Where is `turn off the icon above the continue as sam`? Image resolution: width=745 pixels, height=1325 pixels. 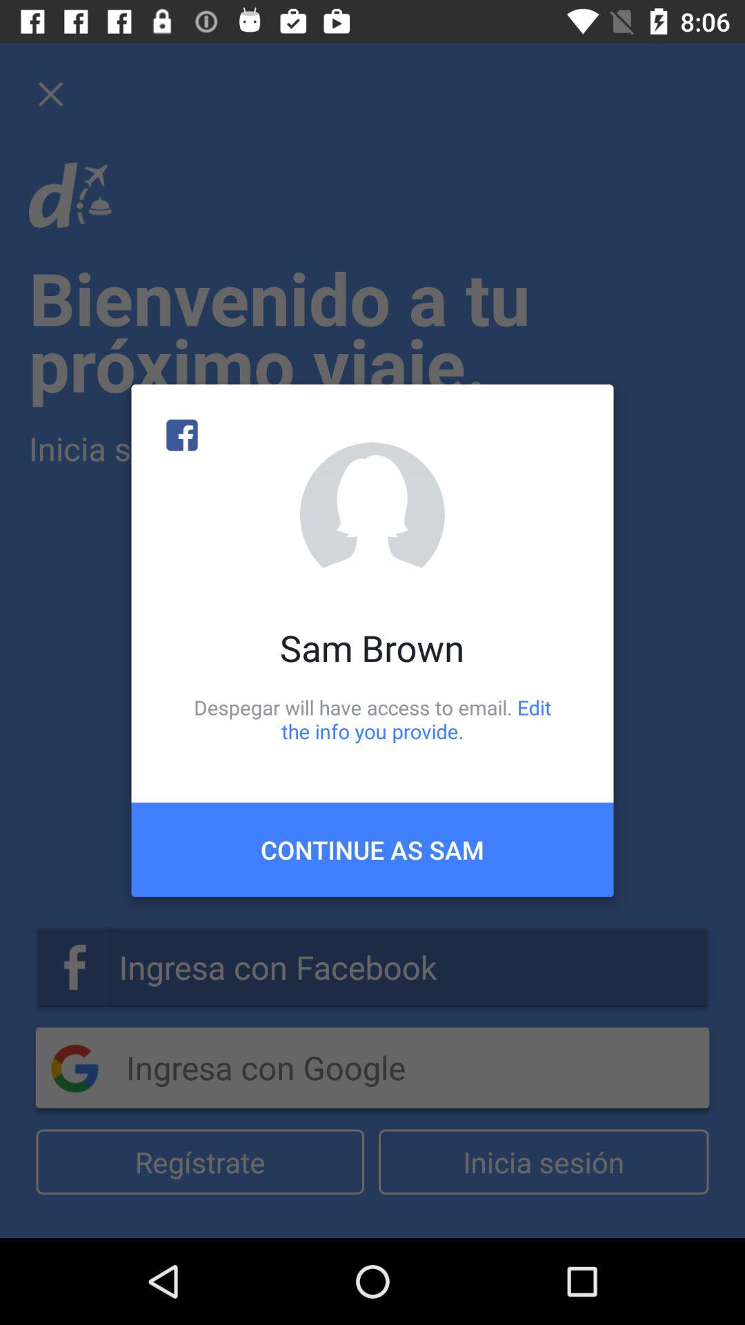 turn off the icon above the continue as sam is located at coordinates (372, 719).